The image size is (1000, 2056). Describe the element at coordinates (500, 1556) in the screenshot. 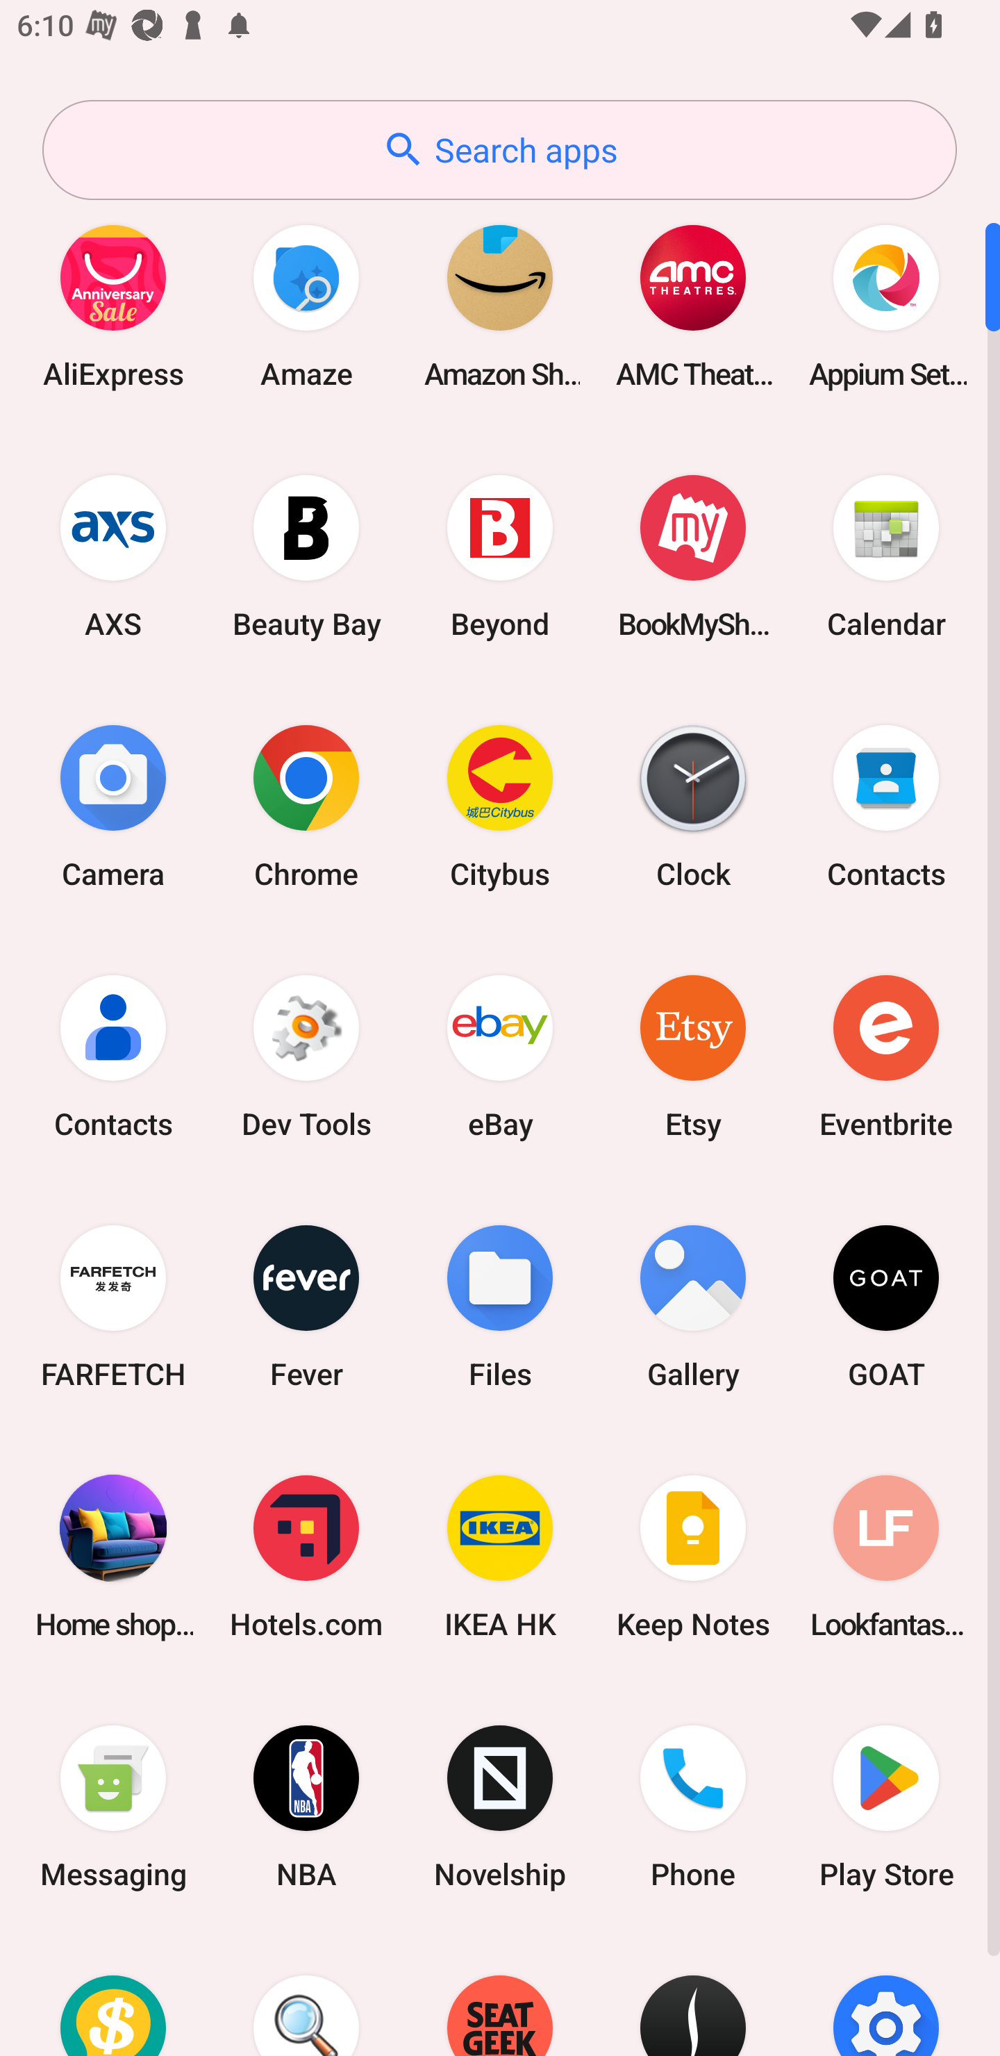

I see `IKEA HK` at that location.